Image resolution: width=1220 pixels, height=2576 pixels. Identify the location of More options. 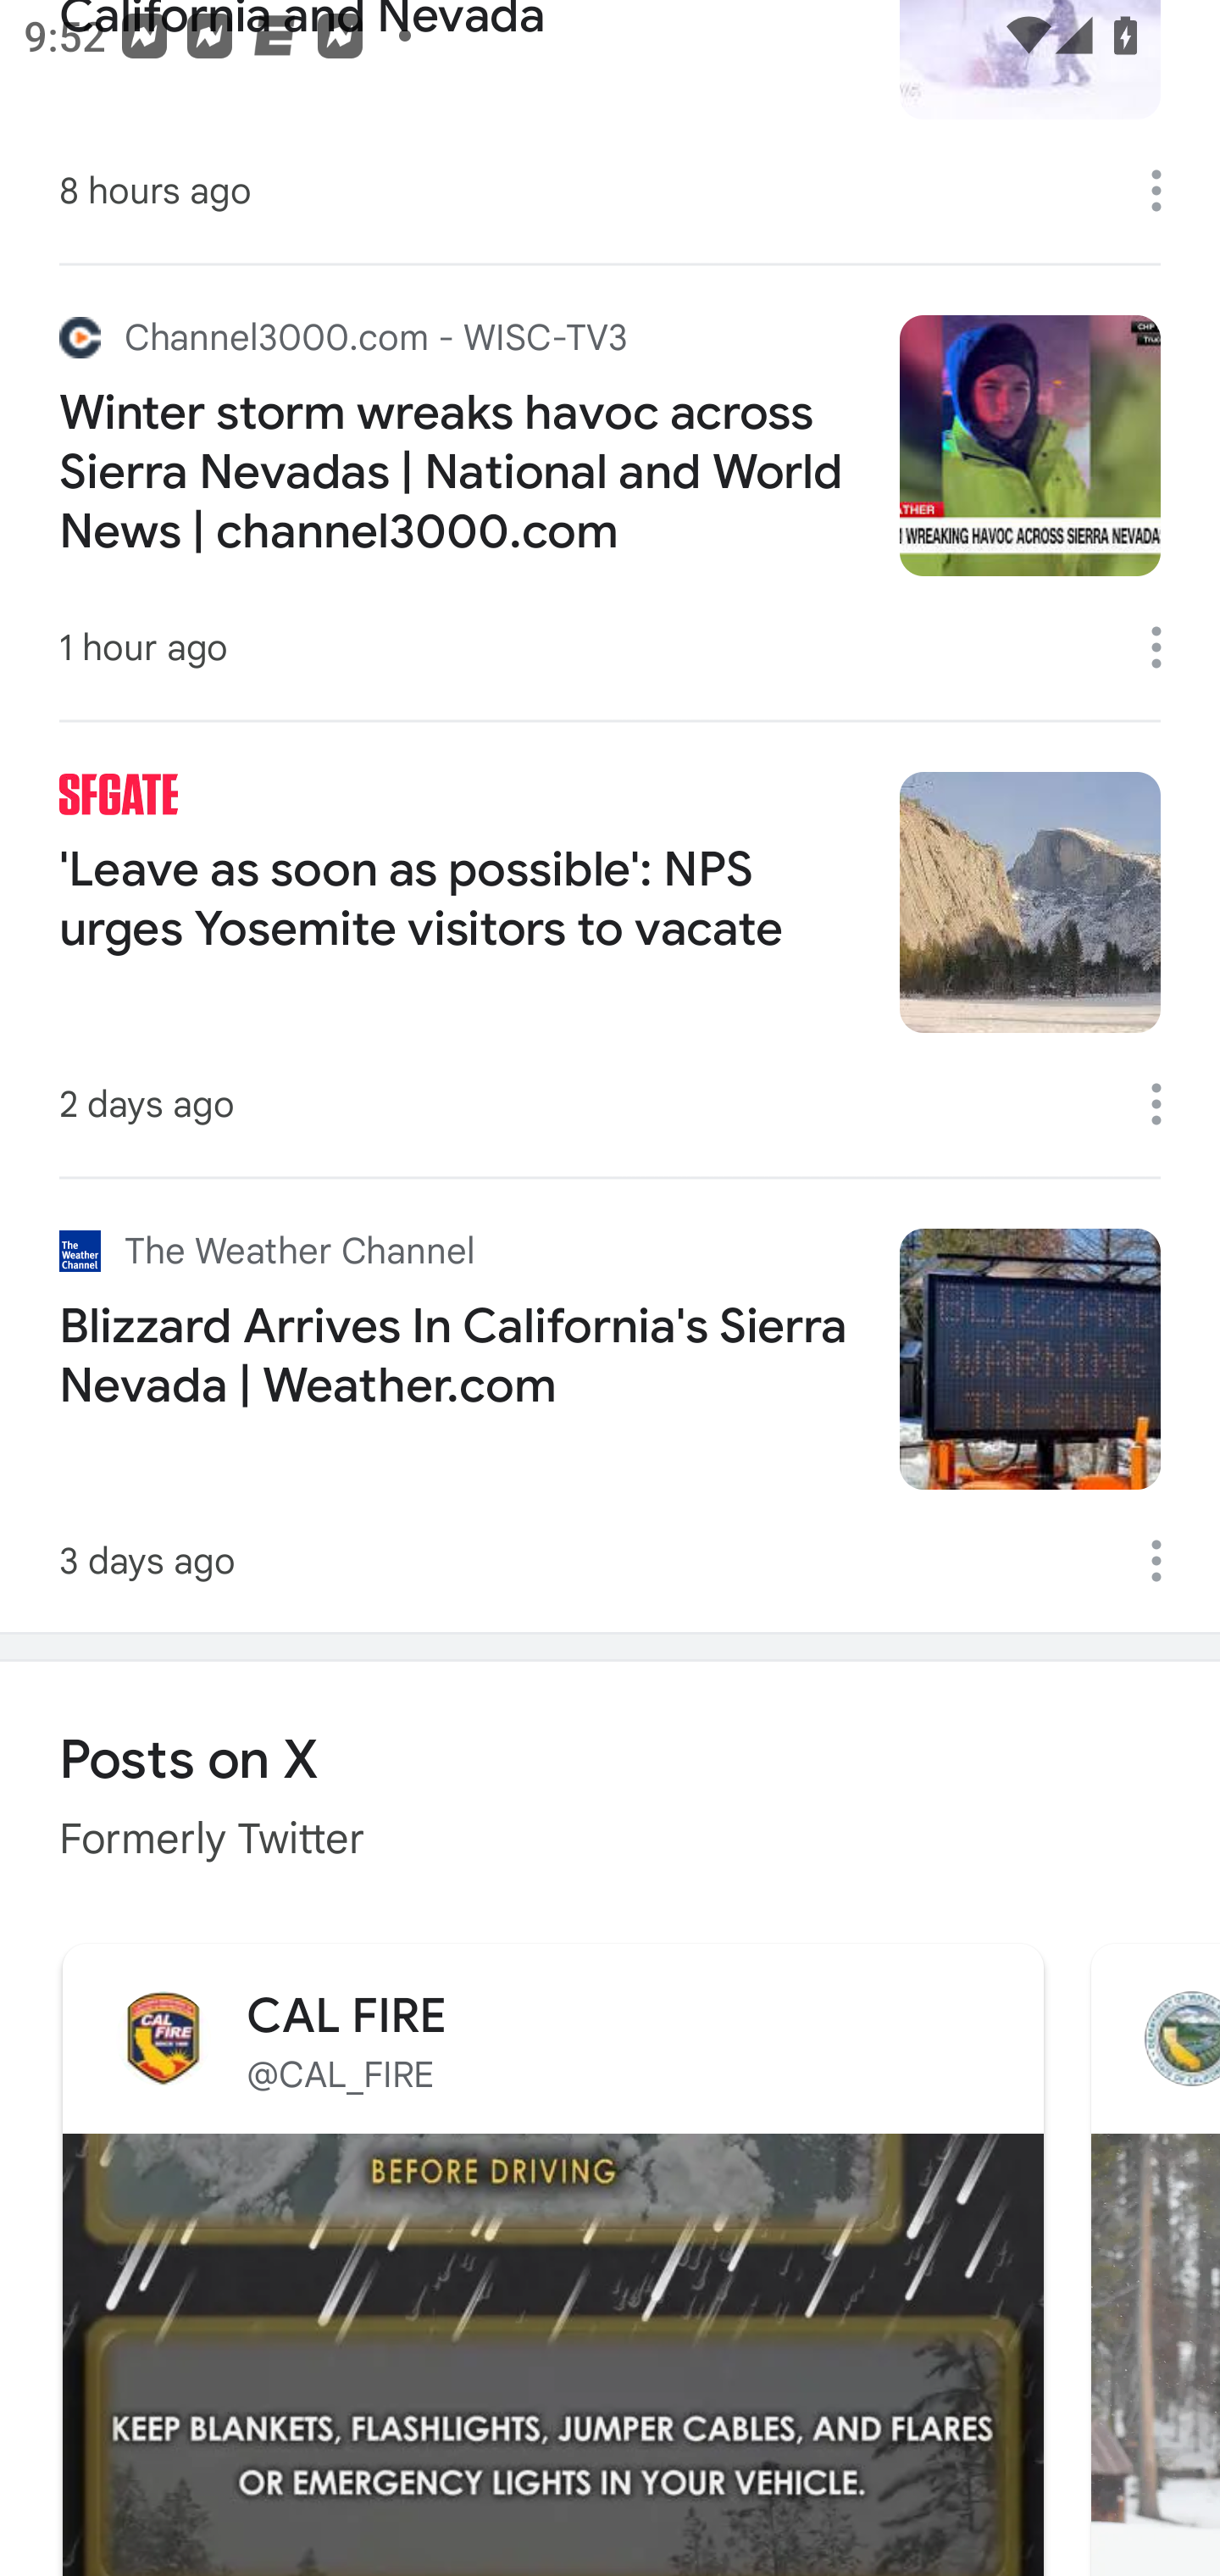
(1167, 1103).